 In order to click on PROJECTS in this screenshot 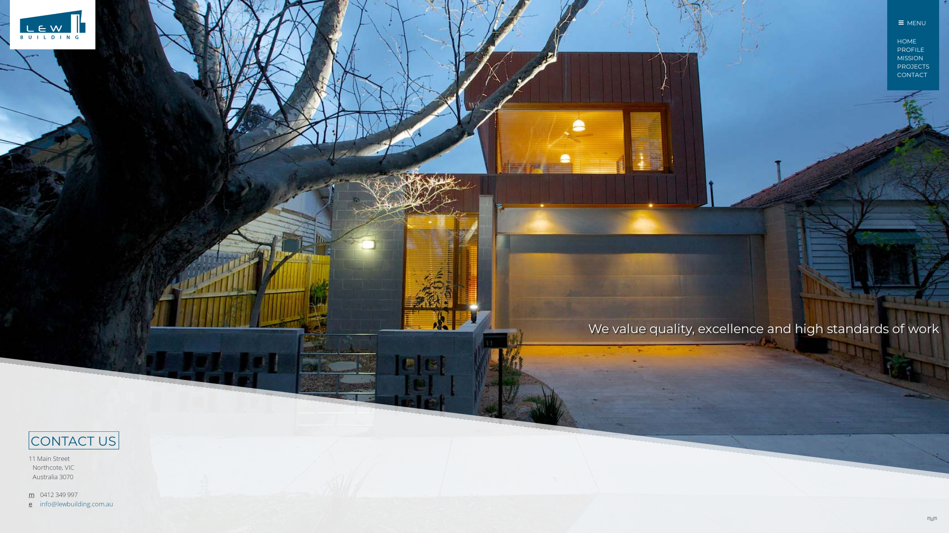, I will do `click(913, 67)`.